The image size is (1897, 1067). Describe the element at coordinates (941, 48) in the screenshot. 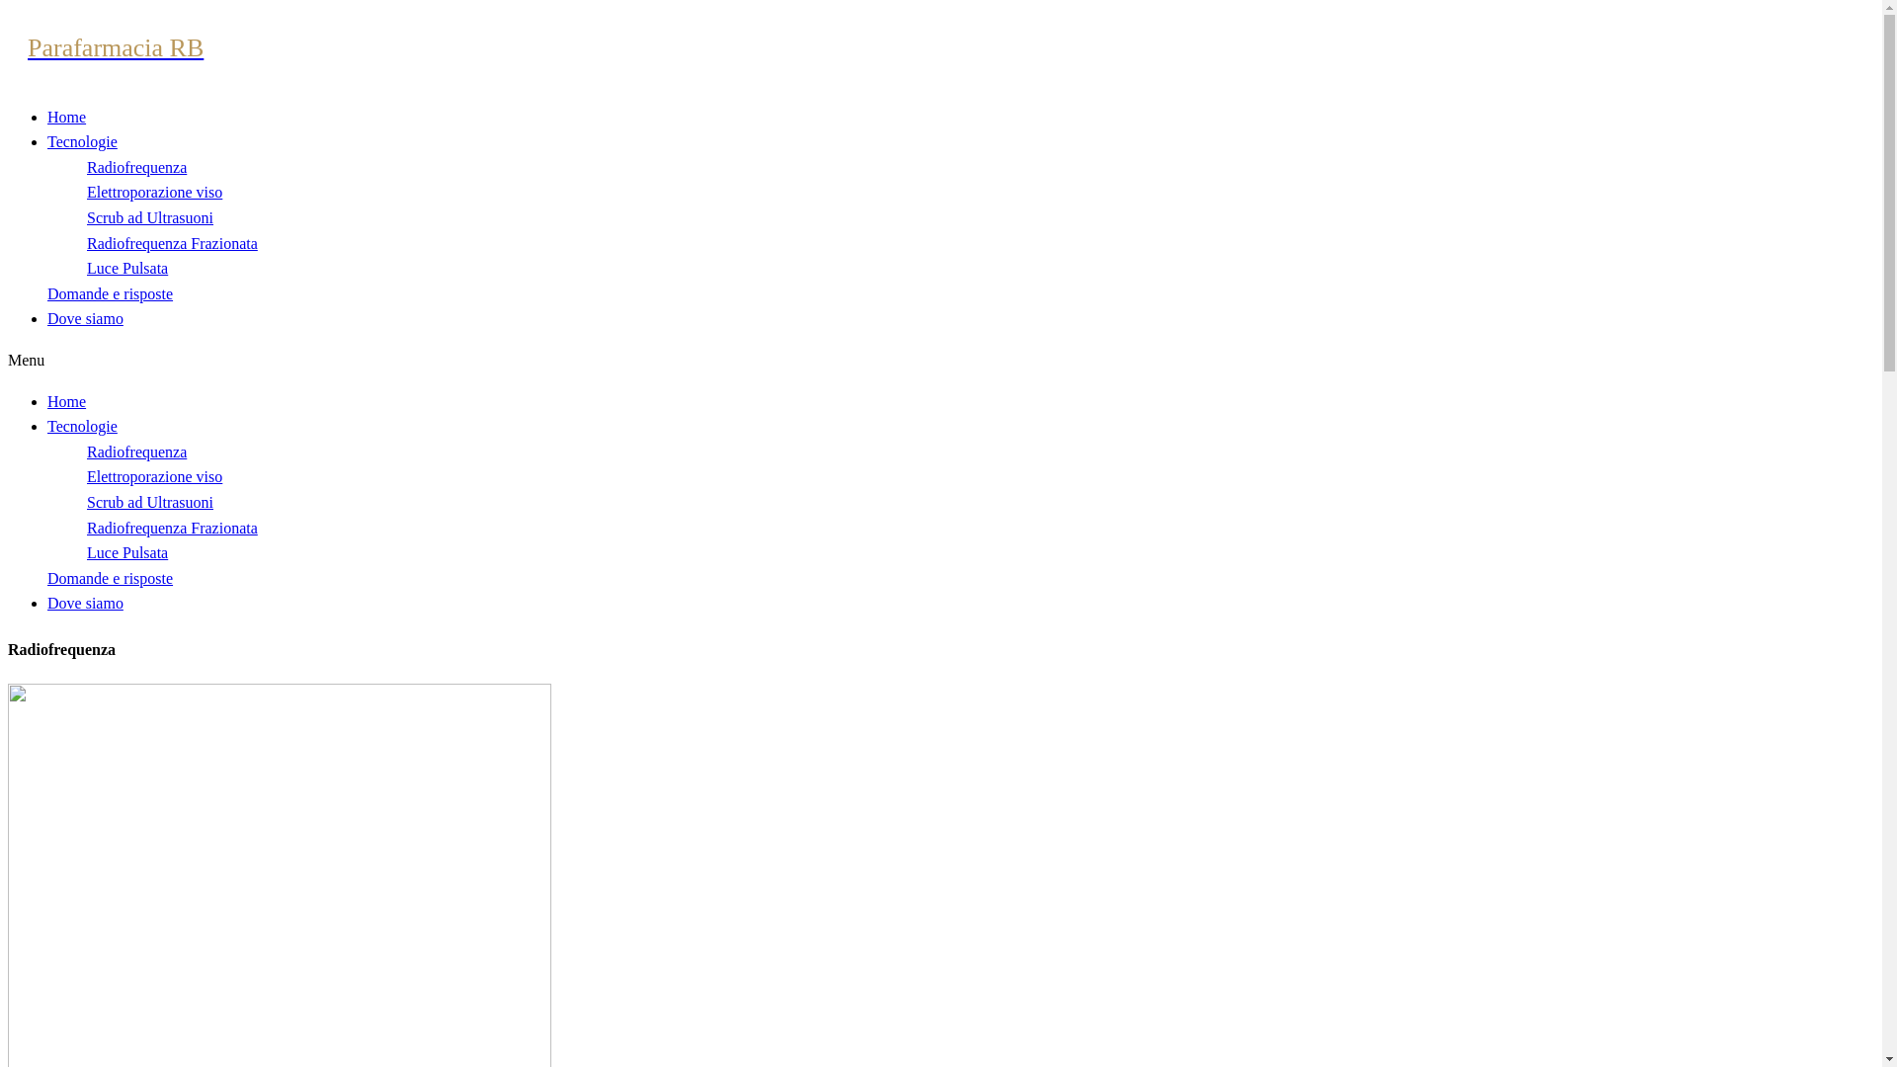

I see `Parafarmacia RB` at that location.